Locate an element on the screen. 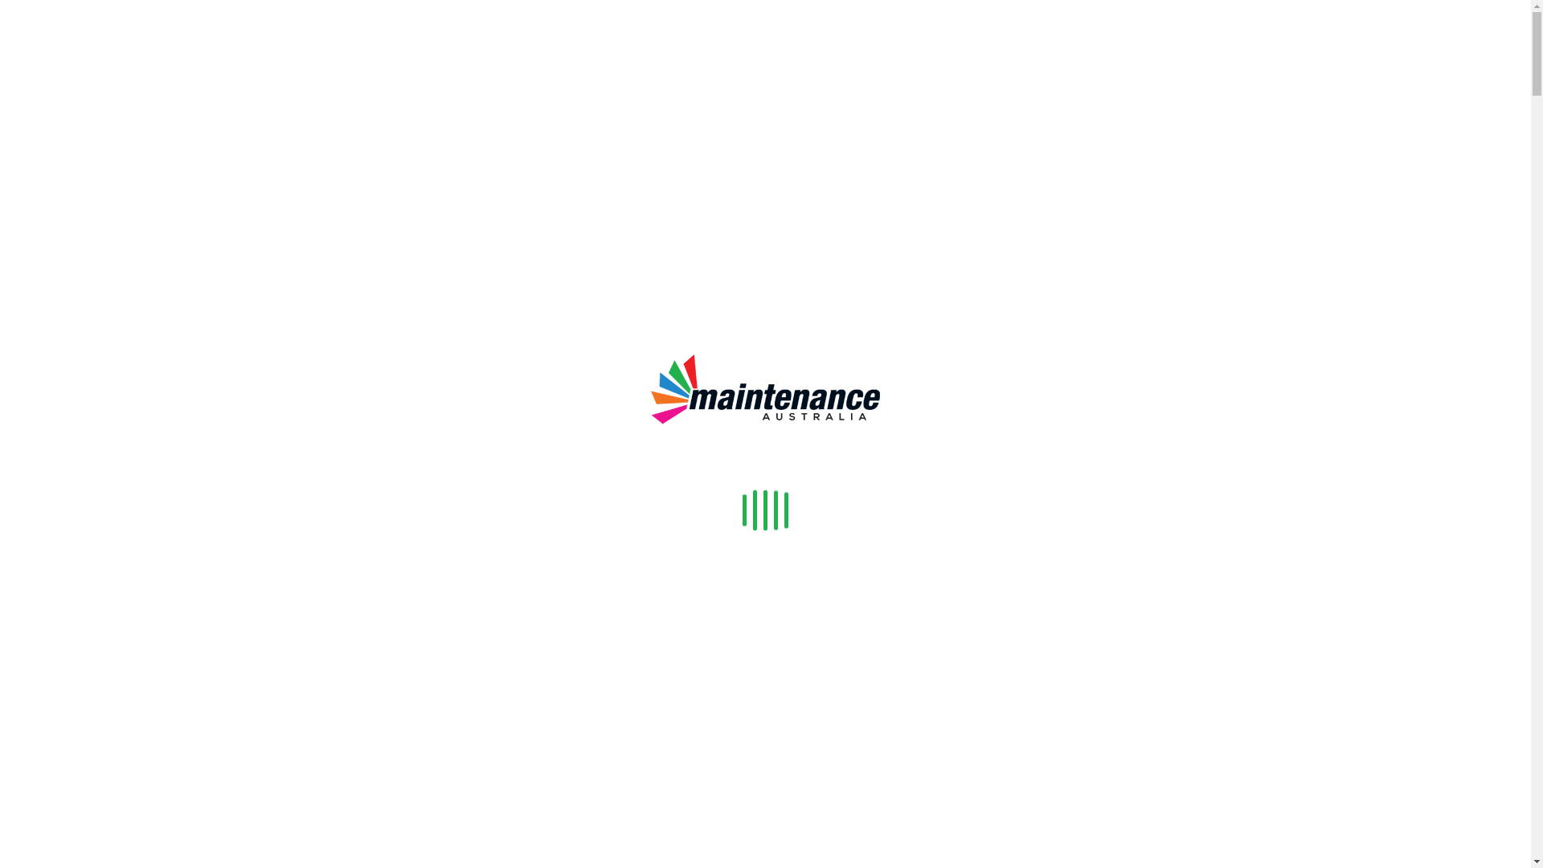 Image resolution: width=1543 pixels, height=868 pixels. Cleaning is located at coordinates (88, 95).